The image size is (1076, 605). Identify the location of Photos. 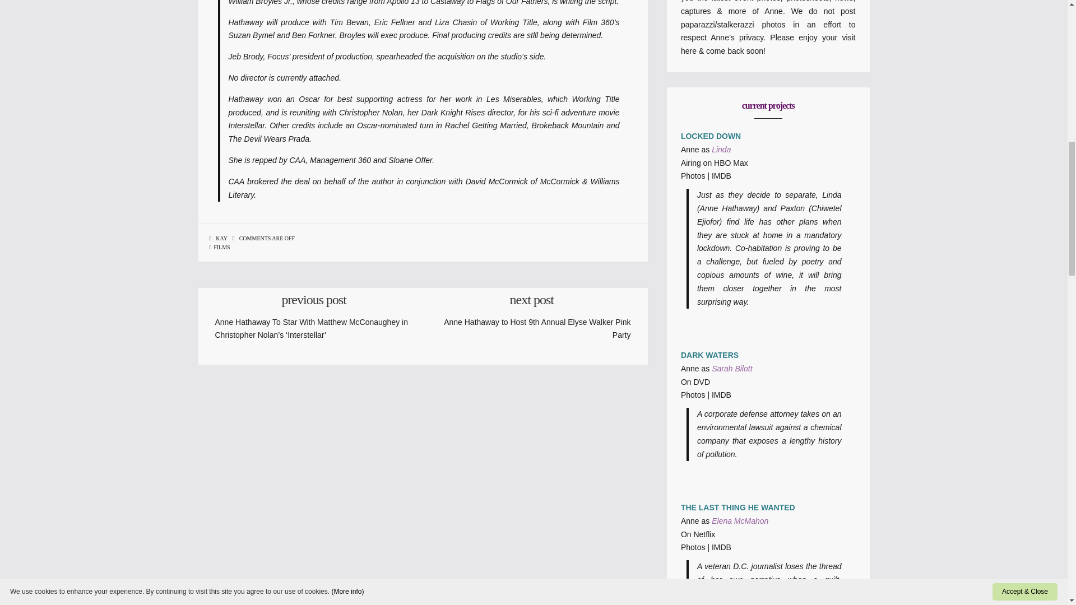
(693, 547).